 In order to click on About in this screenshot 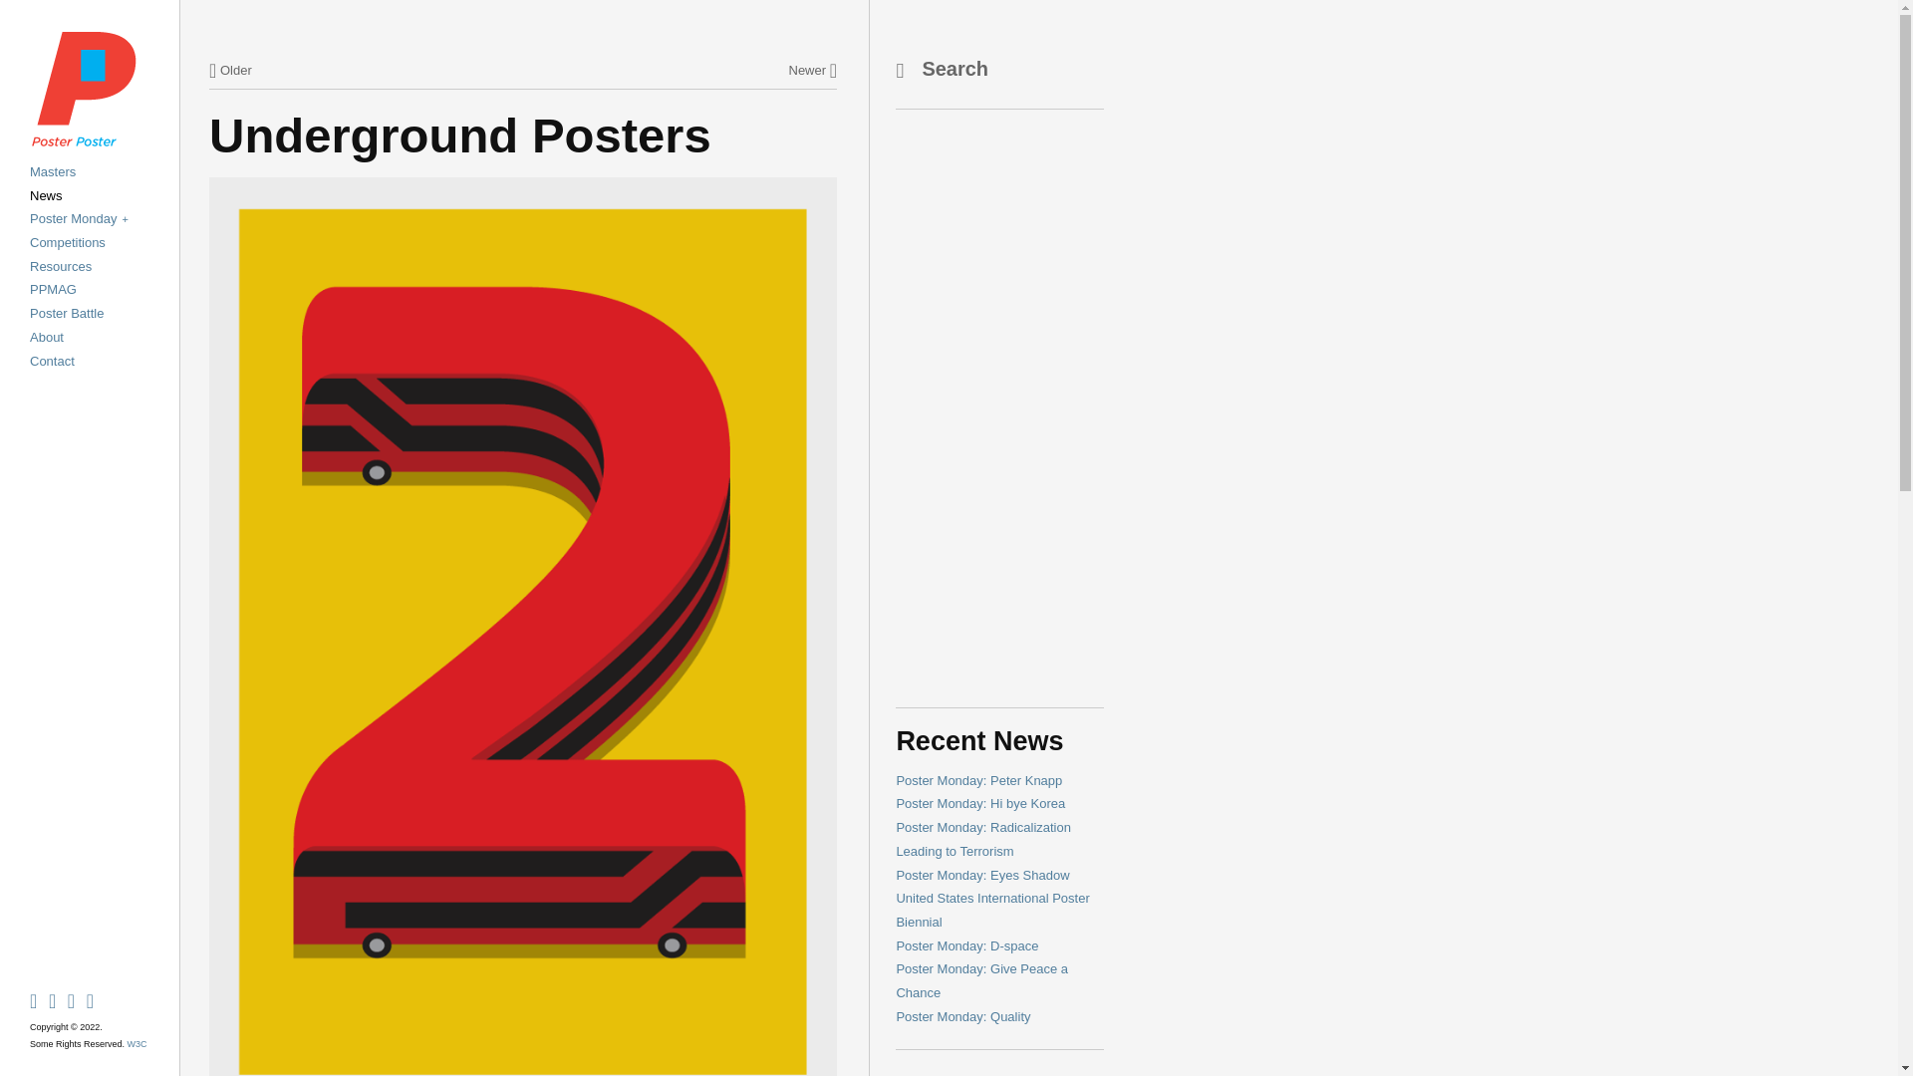, I will do `click(46, 337)`.